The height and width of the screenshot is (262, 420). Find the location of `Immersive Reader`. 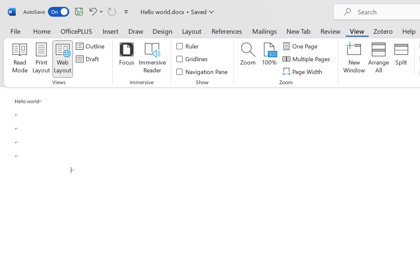

Immersive Reader is located at coordinates (152, 59).